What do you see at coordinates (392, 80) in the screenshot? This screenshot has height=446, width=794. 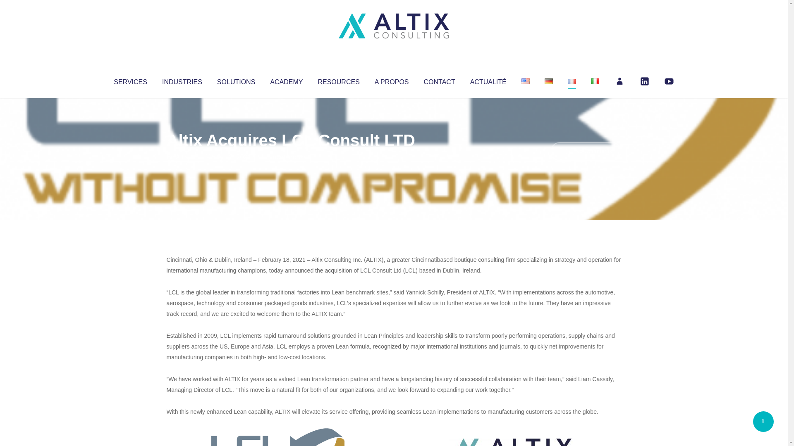 I see `A PROPOS` at bounding box center [392, 80].